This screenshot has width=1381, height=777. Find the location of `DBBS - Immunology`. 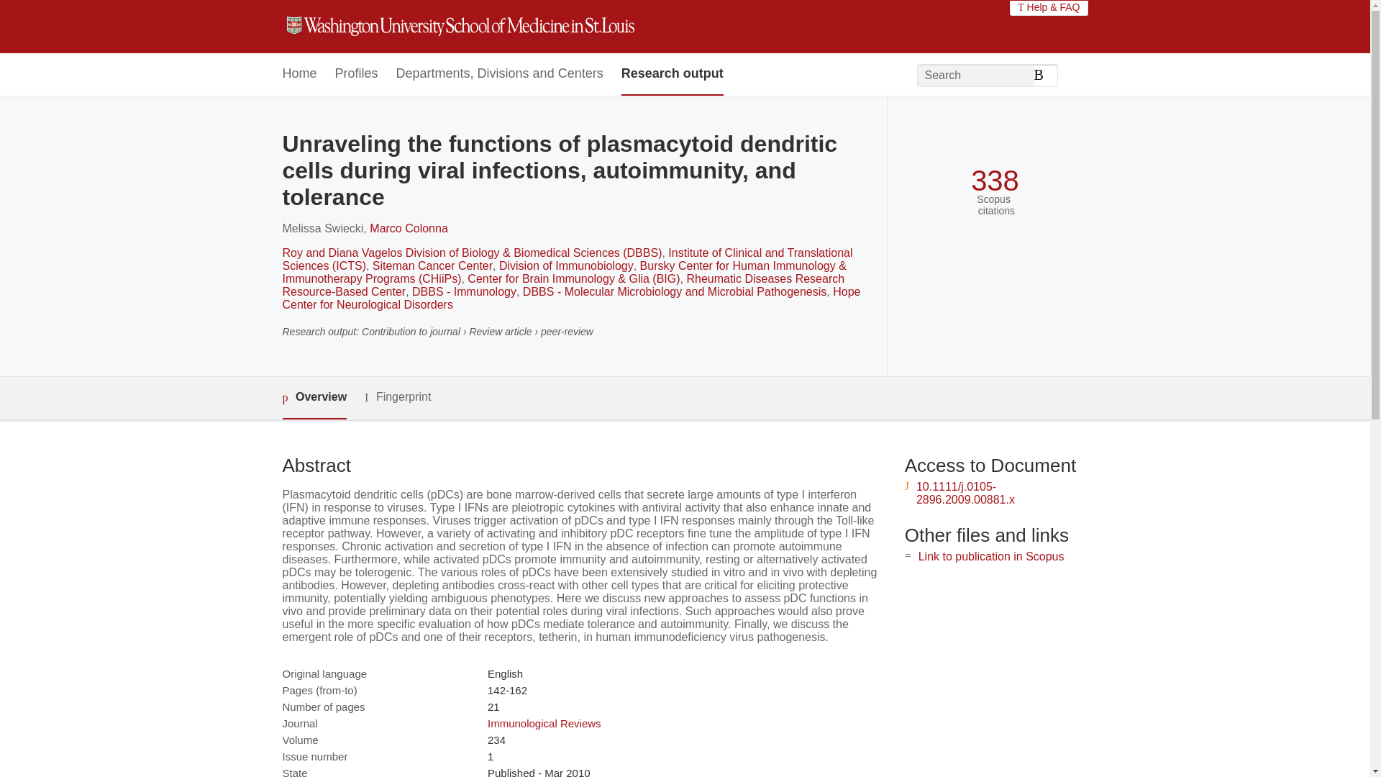

DBBS - Immunology is located at coordinates (464, 291).